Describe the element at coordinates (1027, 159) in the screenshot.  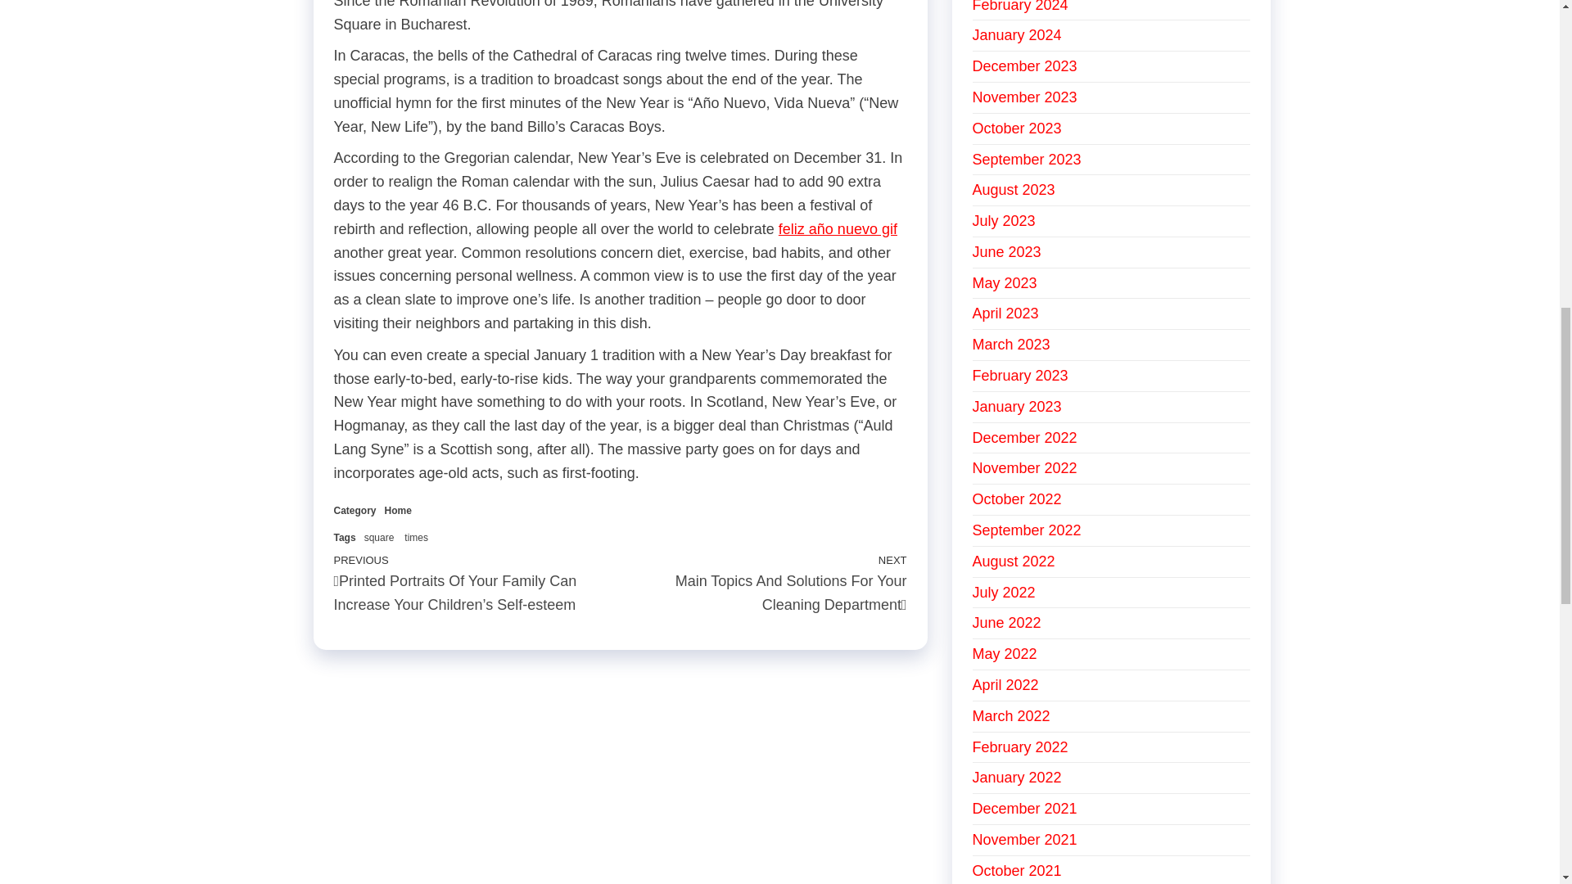
I see `September 2023` at that location.